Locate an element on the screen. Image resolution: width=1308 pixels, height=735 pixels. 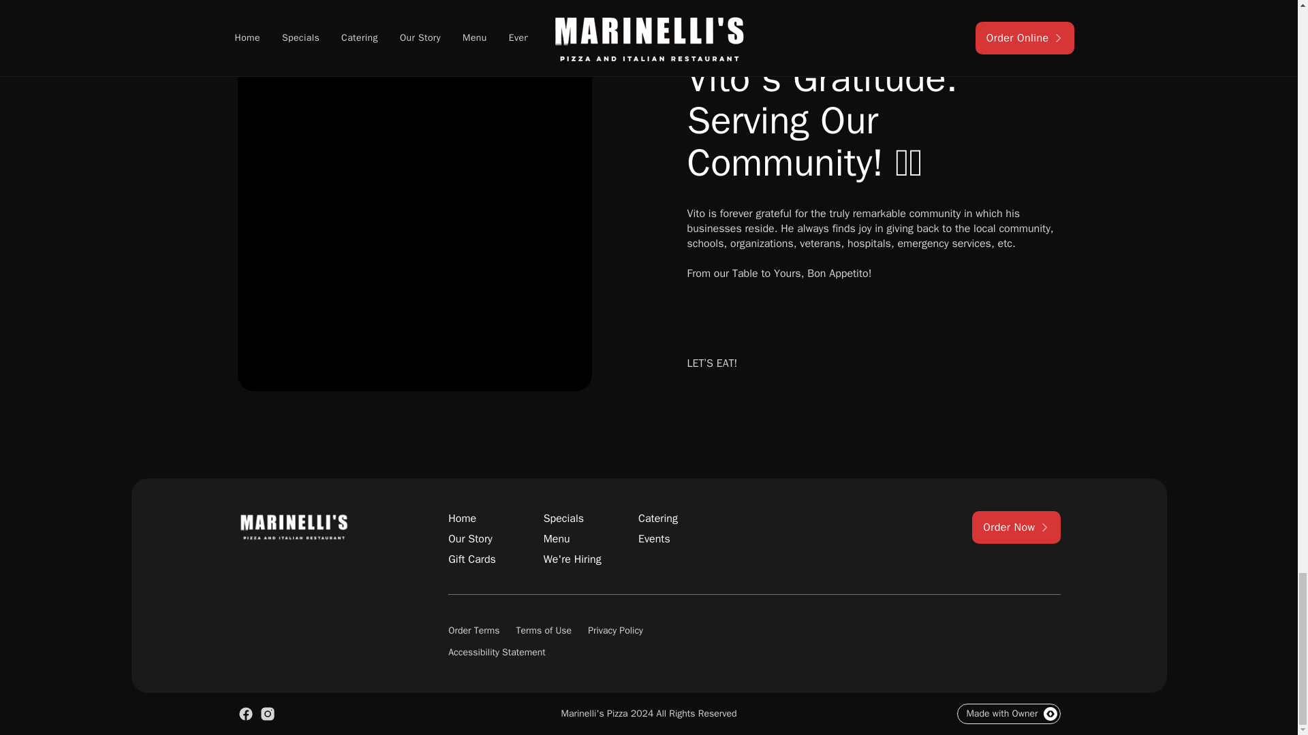
Specials is located at coordinates (586, 519).